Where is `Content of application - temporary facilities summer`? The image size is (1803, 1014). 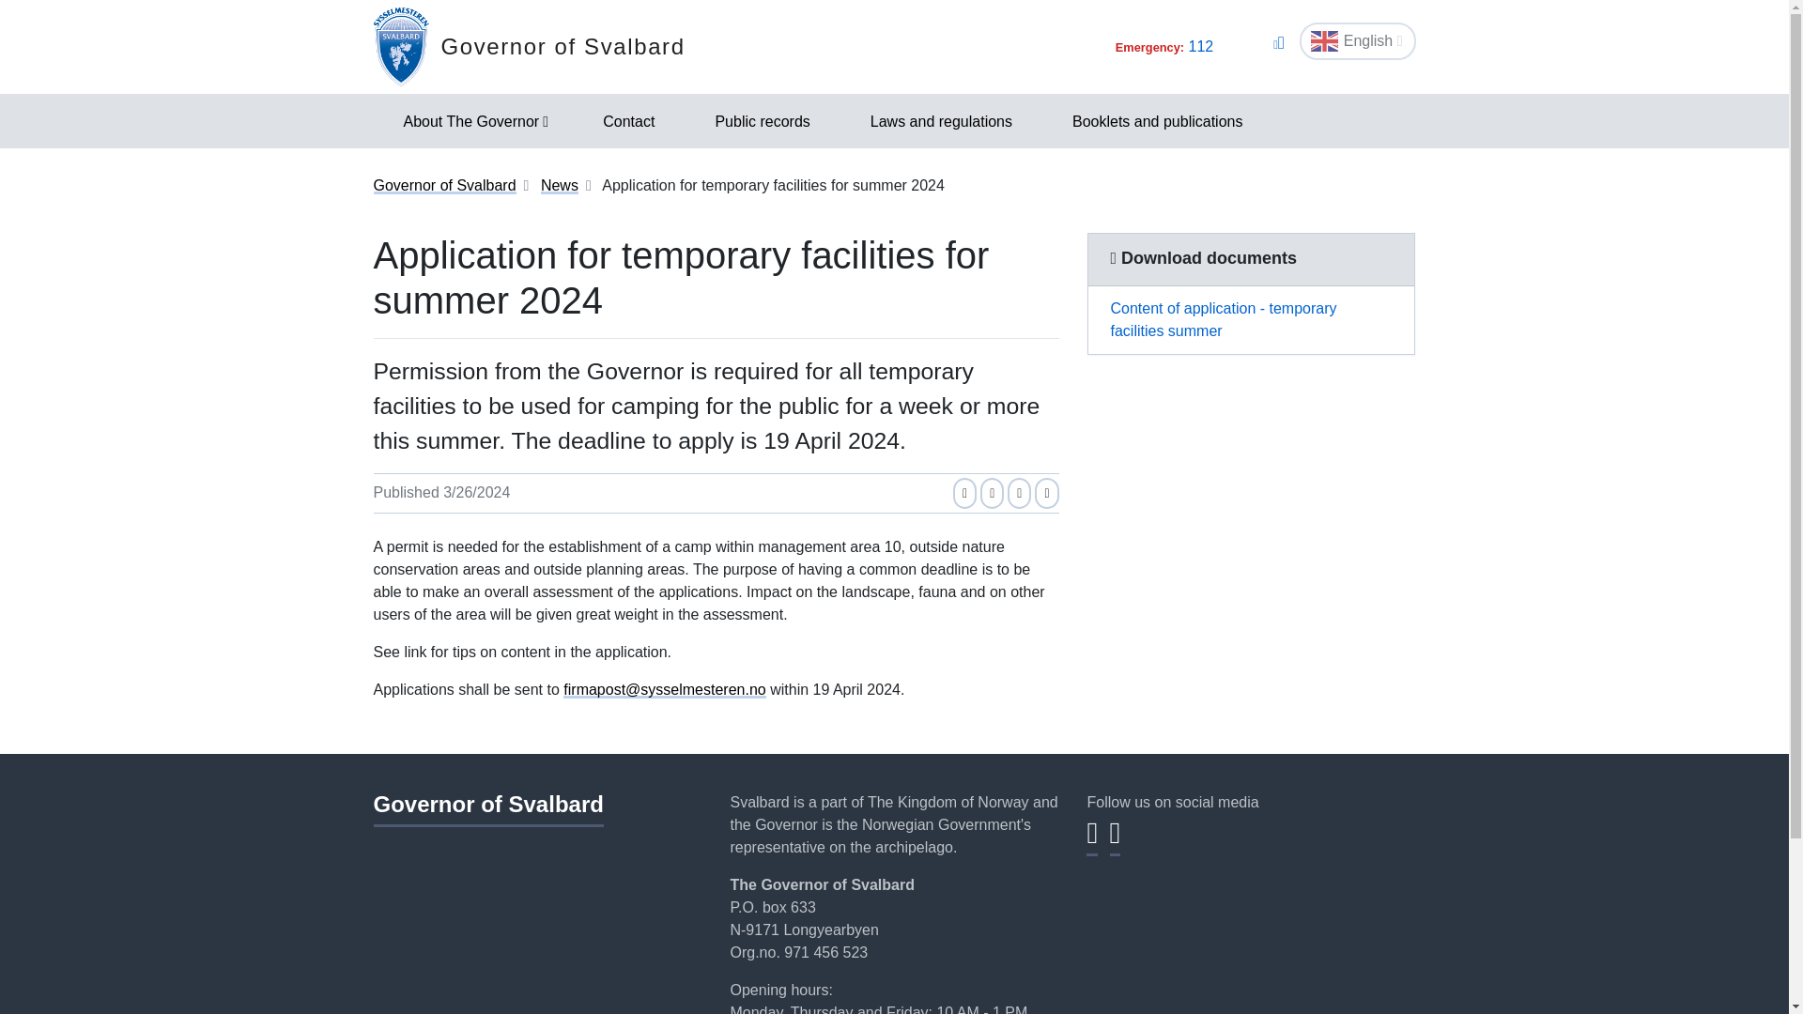
Content of application - temporary facilities summer is located at coordinates (1250, 319).